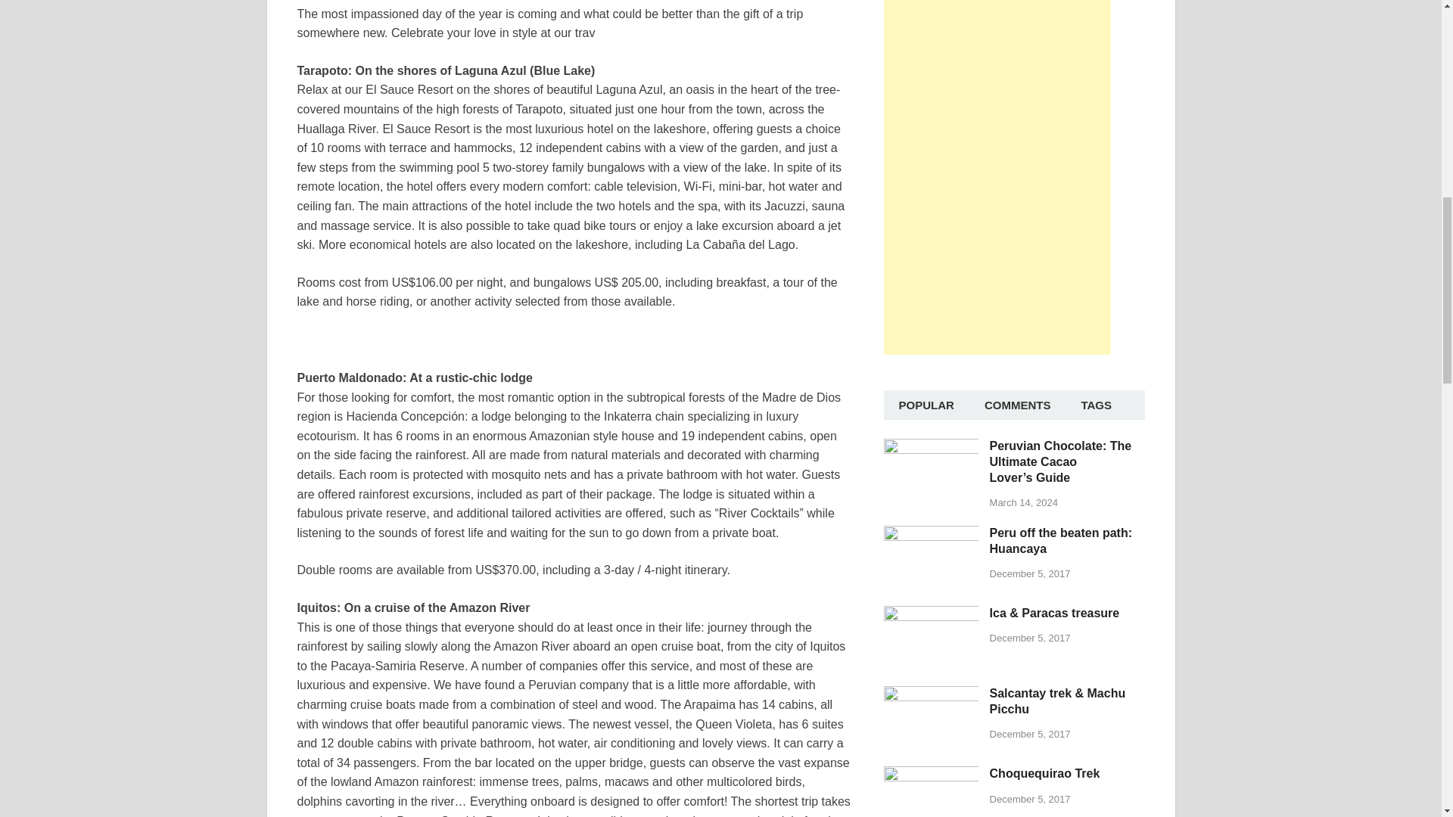 The image size is (1453, 817). What do you see at coordinates (931, 536) in the screenshot?
I see `Peru off the beaten path: Huancaya` at bounding box center [931, 536].